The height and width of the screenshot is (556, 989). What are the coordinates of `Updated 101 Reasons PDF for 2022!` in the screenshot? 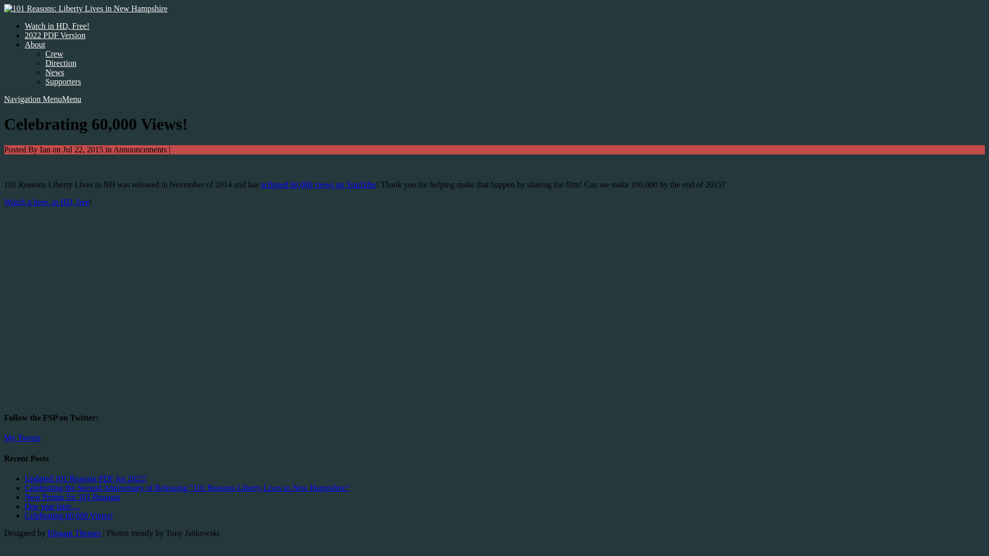 It's located at (86, 479).